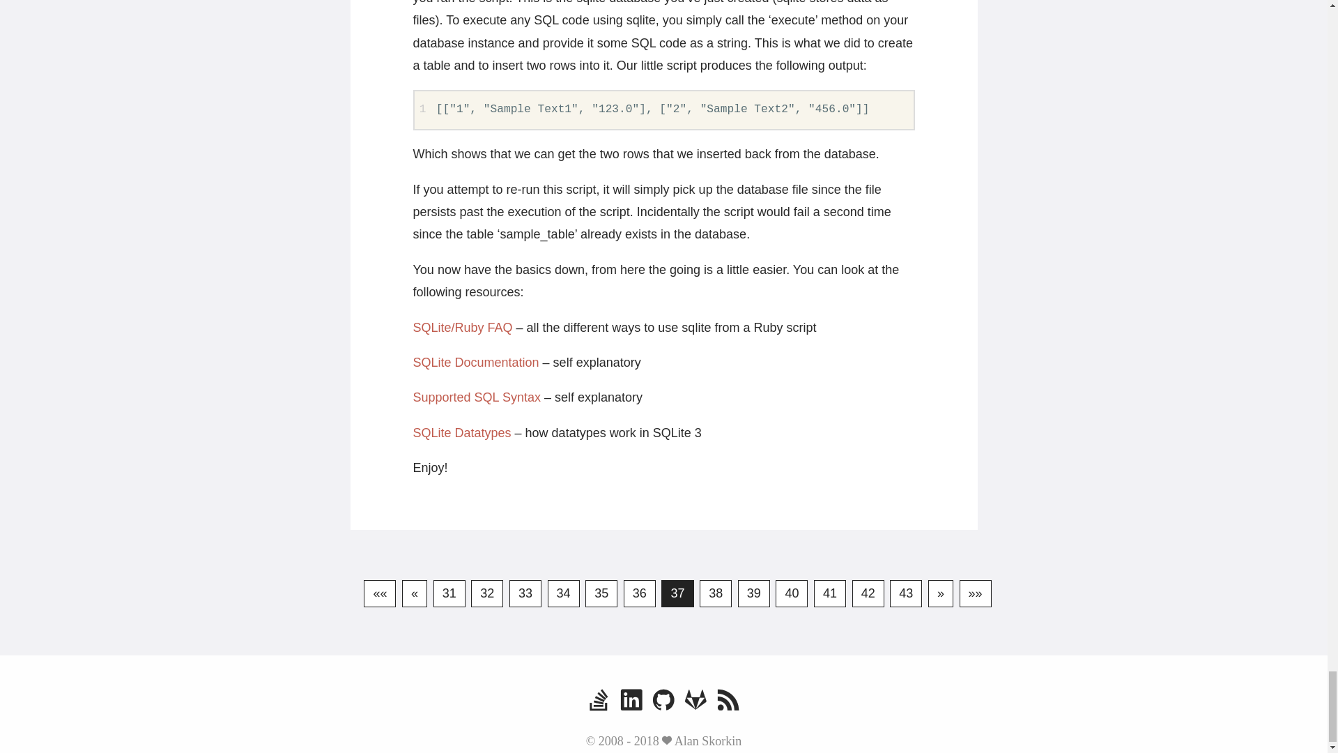  Describe the element at coordinates (639, 593) in the screenshot. I see `36` at that location.